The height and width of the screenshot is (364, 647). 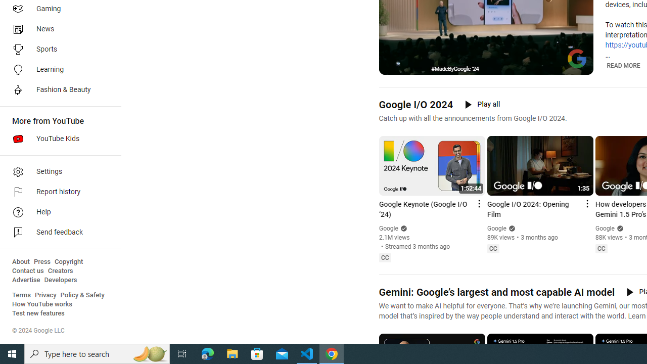 What do you see at coordinates (58, 233) in the screenshot?
I see `Send feedback` at bounding box center [58, 233].